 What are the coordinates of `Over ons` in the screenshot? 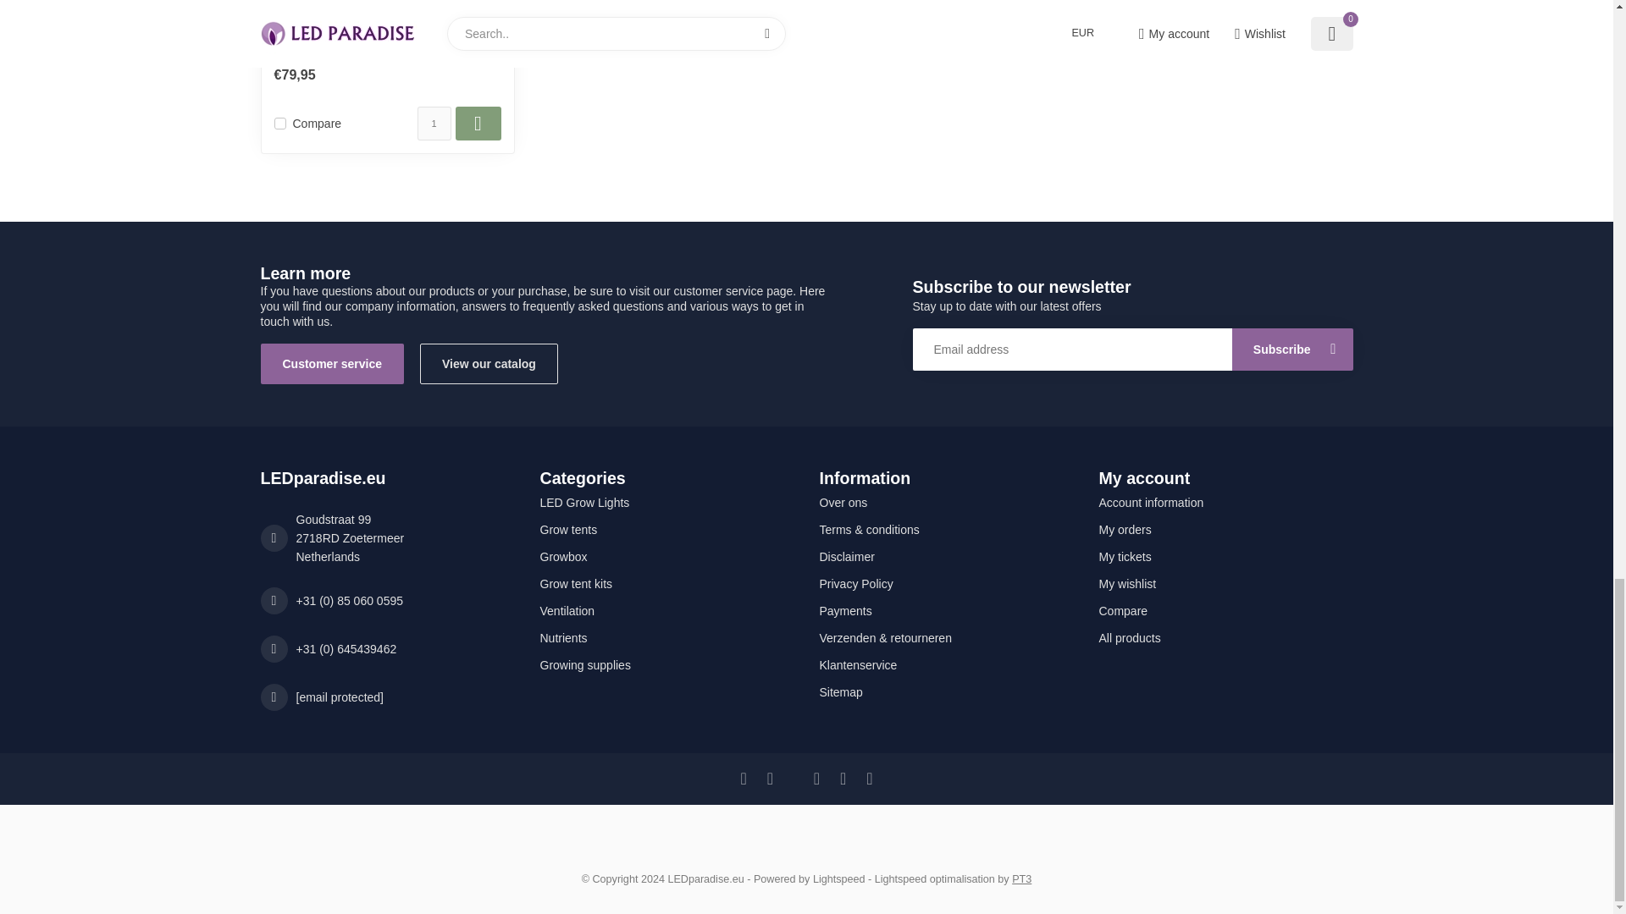 It's located at (946, 503).